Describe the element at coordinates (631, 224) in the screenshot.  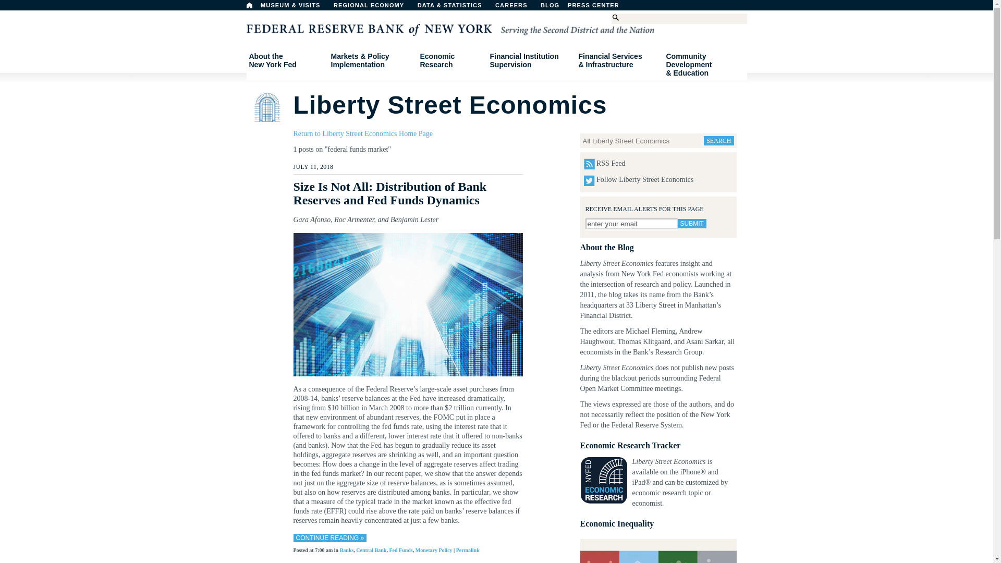
I see `Home` at that location.